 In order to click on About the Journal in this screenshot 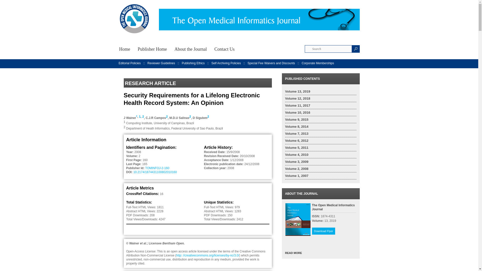, I will do `click(191, 48)`.